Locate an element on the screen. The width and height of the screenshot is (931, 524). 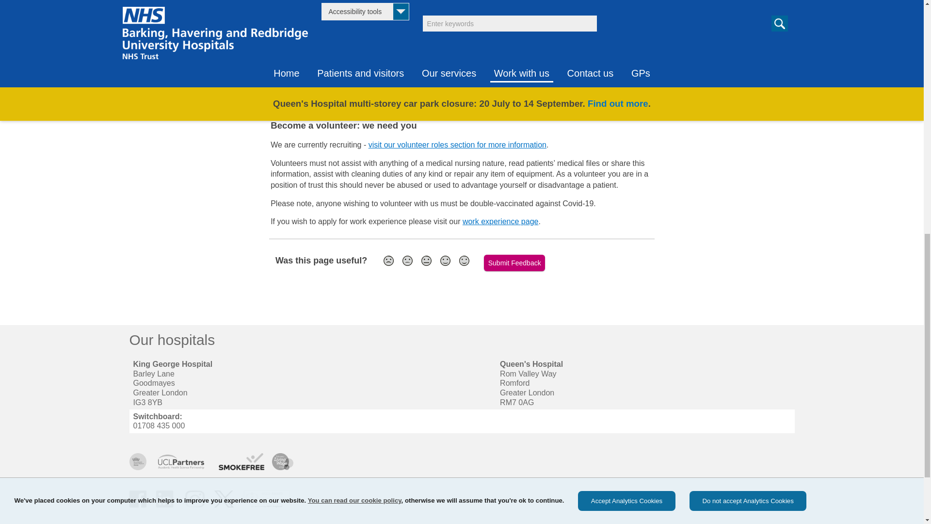
apply to be a volunteer page is located at coordinates (539, 78).